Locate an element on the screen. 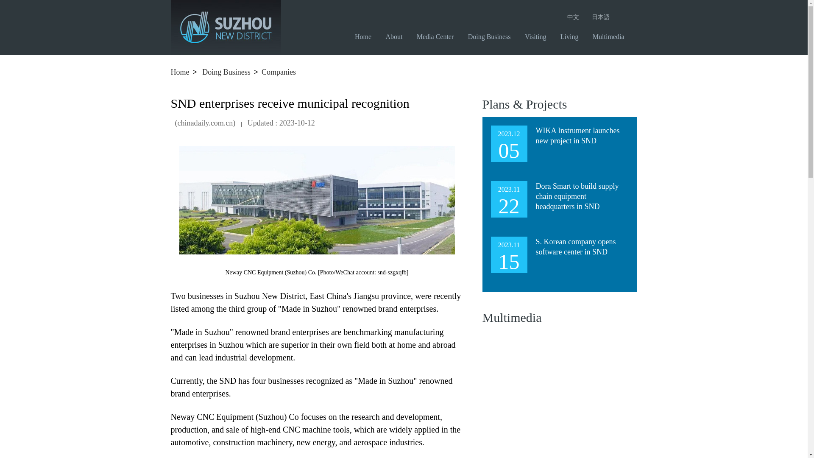 This screenshot has width=814, height=458. About is located at coordinates (397, 36).